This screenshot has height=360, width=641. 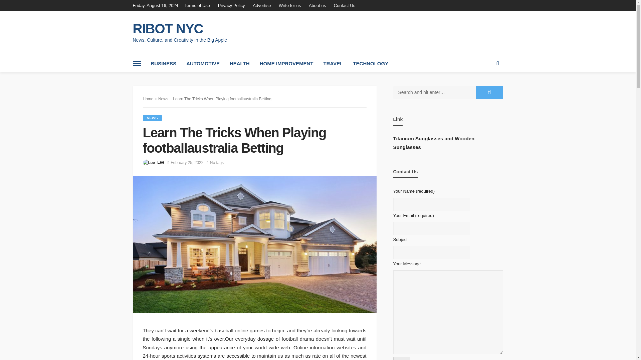 I want to click on Write for us, so click(x=290, y=5).